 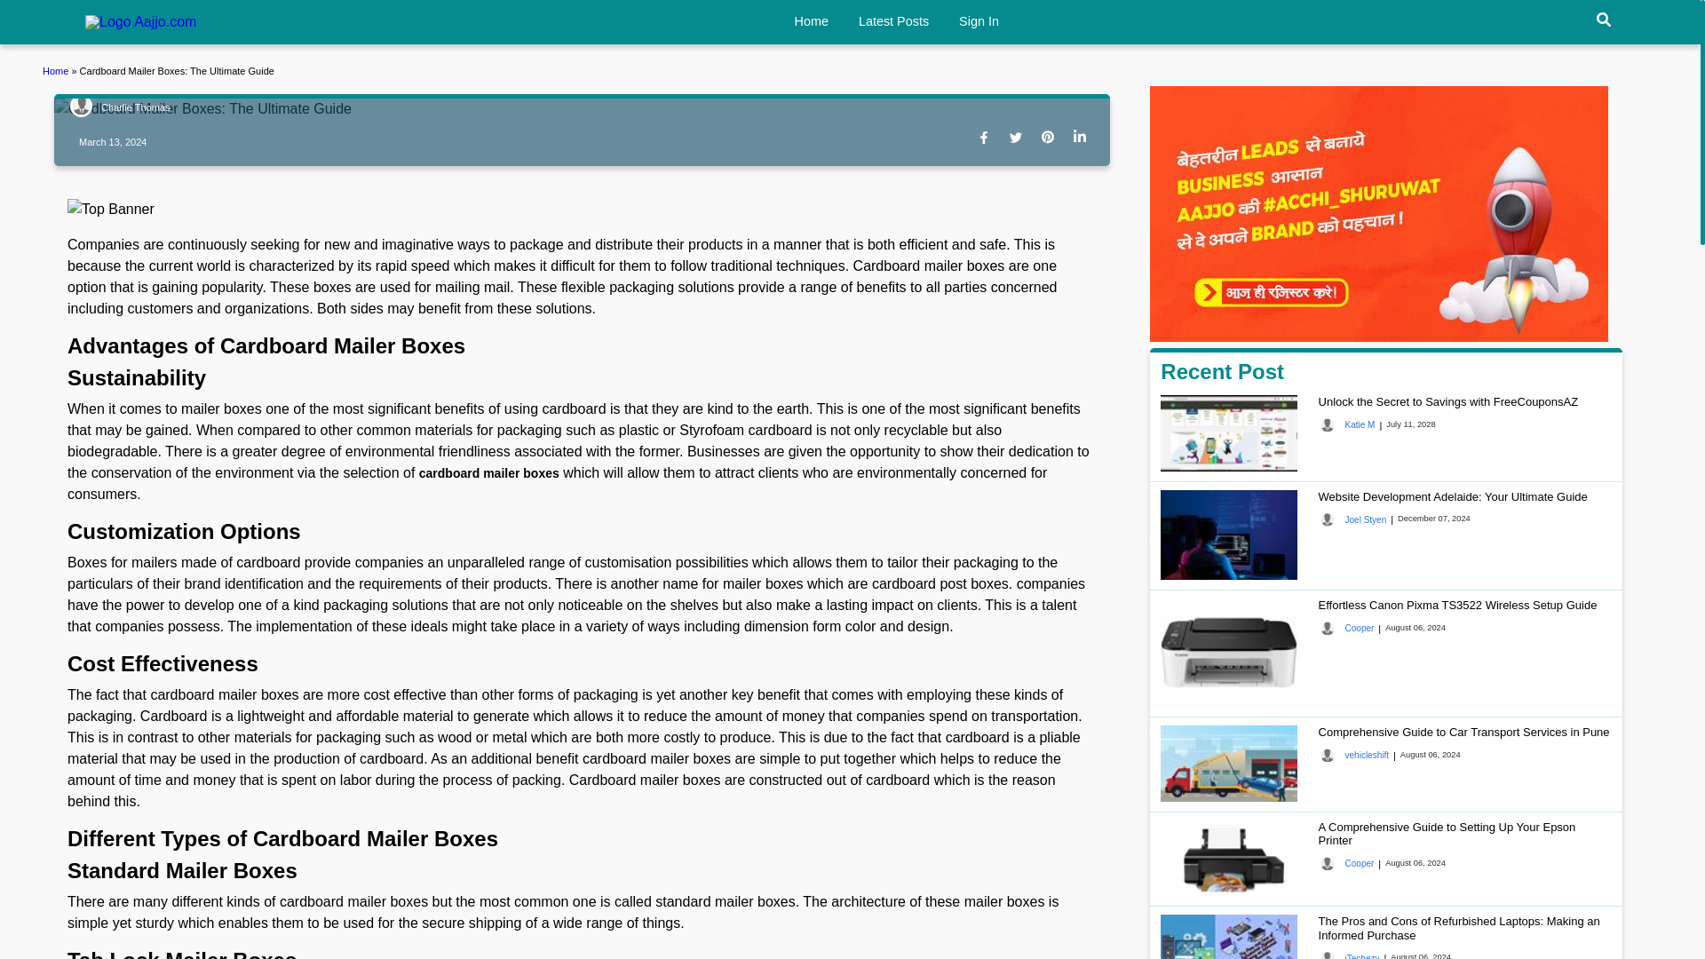 I want to click on Home, so click(x=810, y=21).